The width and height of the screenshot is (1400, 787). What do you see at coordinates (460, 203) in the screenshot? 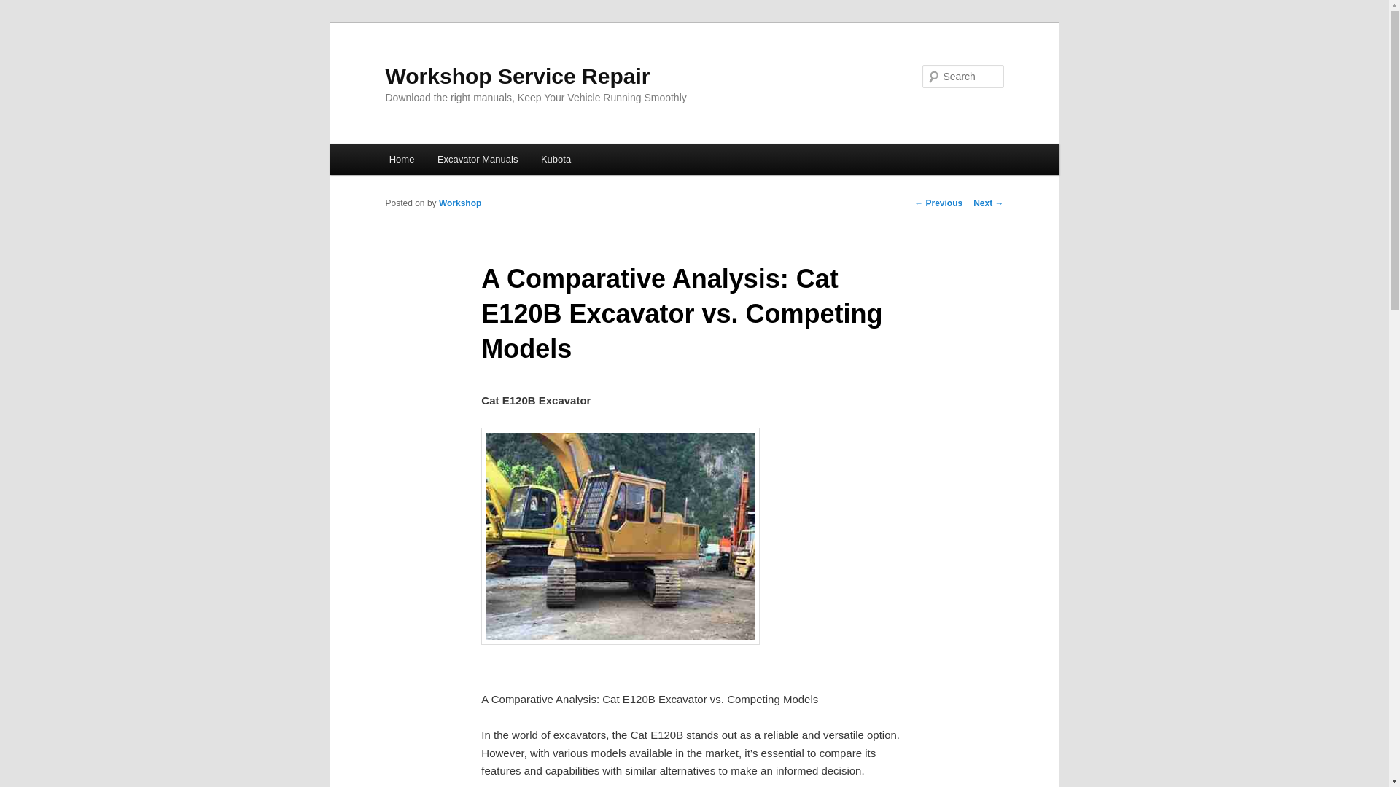
I see `Workshop` at bounding box center [460, 203].